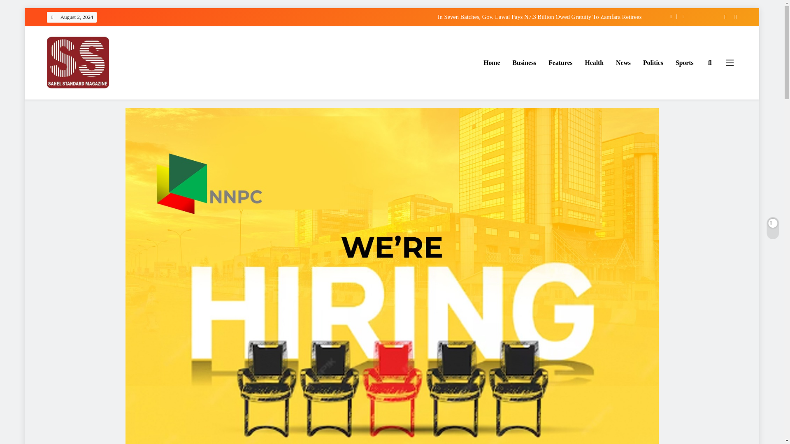 The height and width of the screenshot is (444, 790). What do you see at coordinates (685, 63) in the screenshot?
I see `Sports` at bounding box center [685, 63].